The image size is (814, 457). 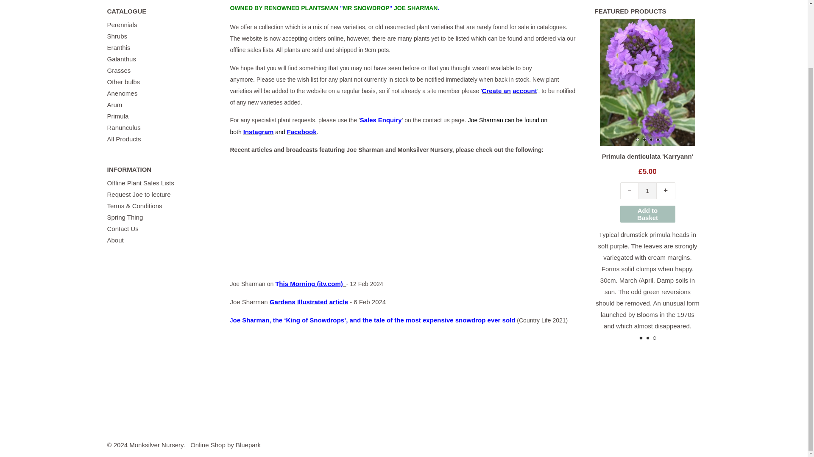 I want to click on Grasses, so click(x=118, y=70).